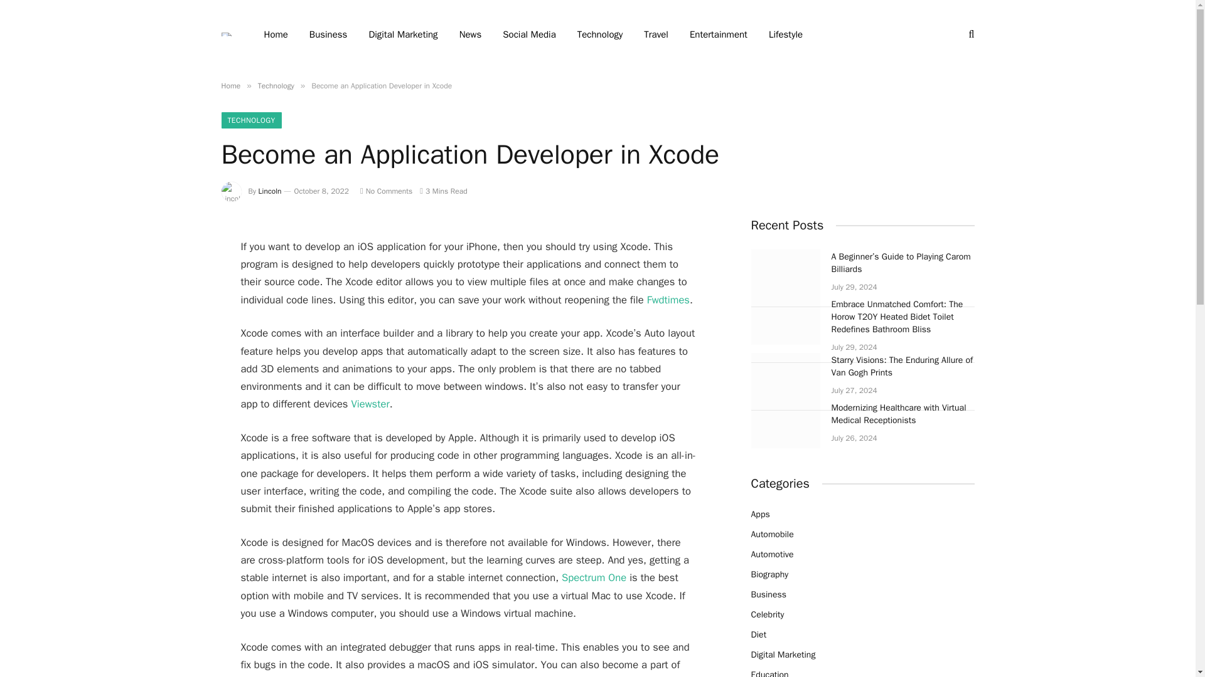  I want to click on Posts by Lincoln, so click(270, 191).